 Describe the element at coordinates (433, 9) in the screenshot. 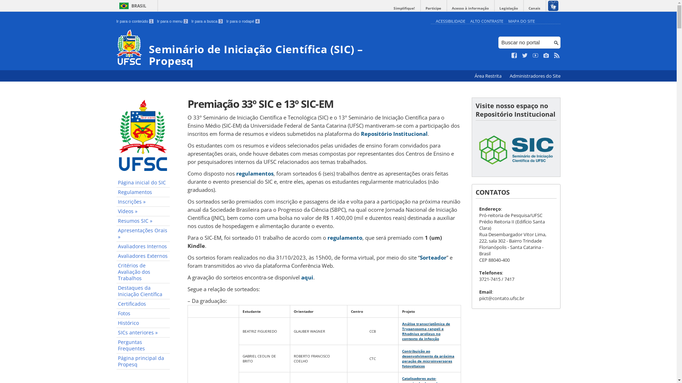

I see `Participe` at that location.